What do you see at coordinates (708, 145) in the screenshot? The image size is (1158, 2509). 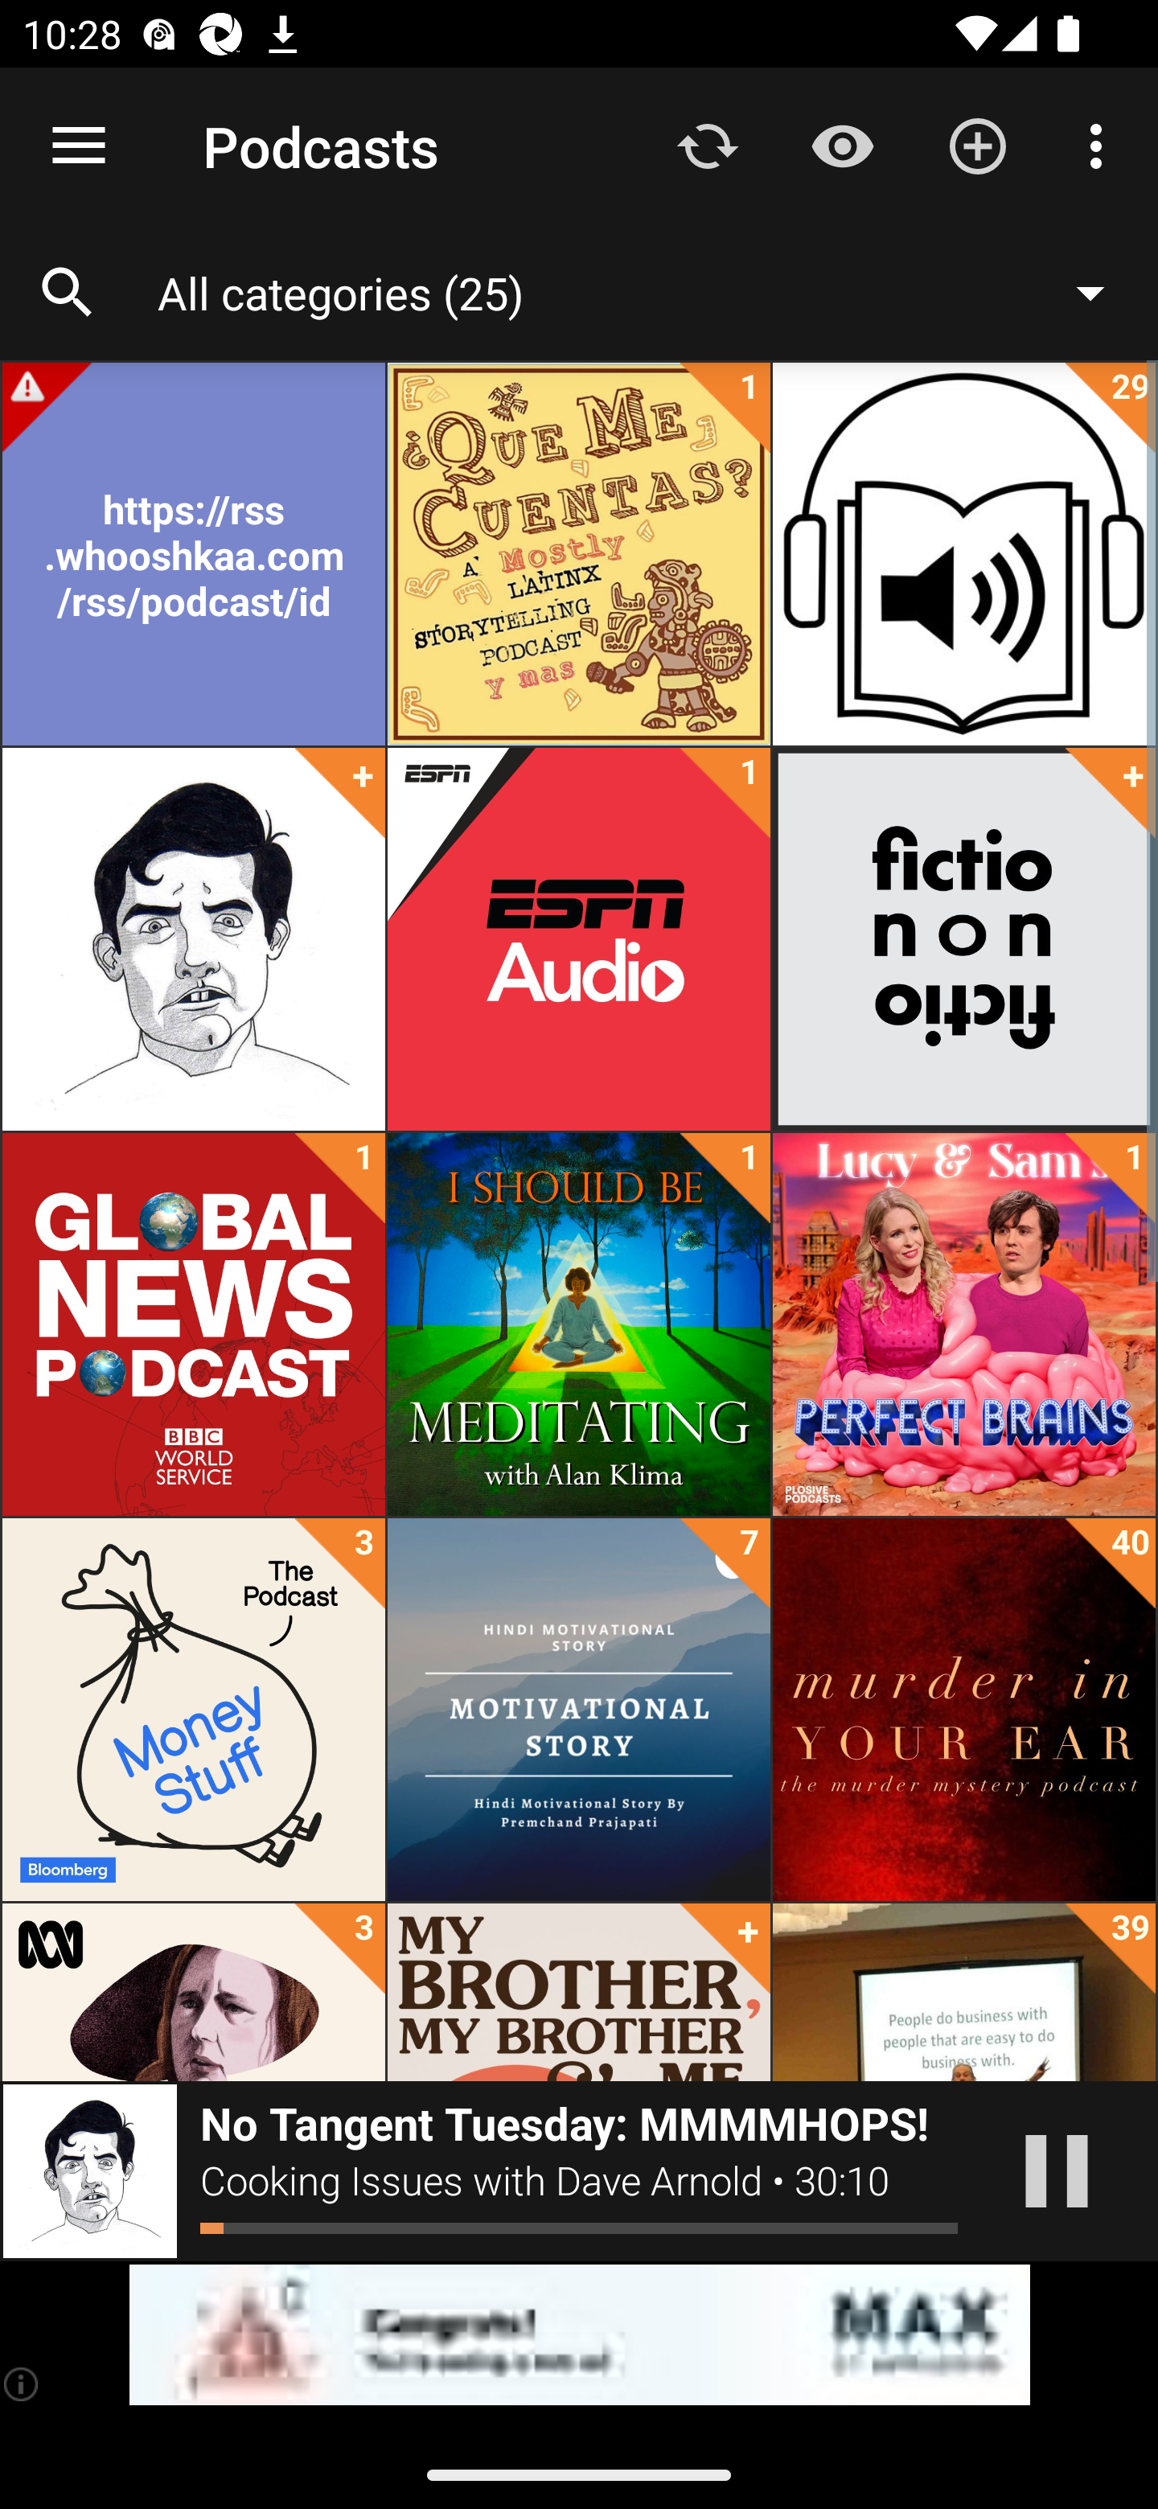 I see `Update` at bounding box center [708, 145].